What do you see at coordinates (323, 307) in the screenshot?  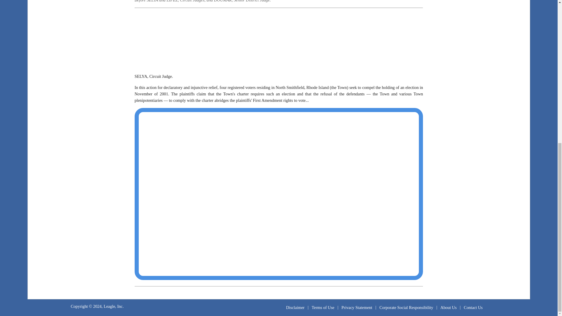 I see `Terms of Use` at bounding box center [323, 307].